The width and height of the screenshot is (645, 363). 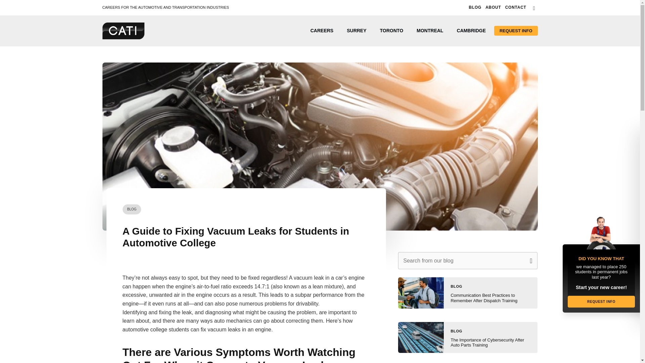 What do you see at coordinates (392, 31) in the screenshot?
I see `Toronto` at bounding box center [392, 31].